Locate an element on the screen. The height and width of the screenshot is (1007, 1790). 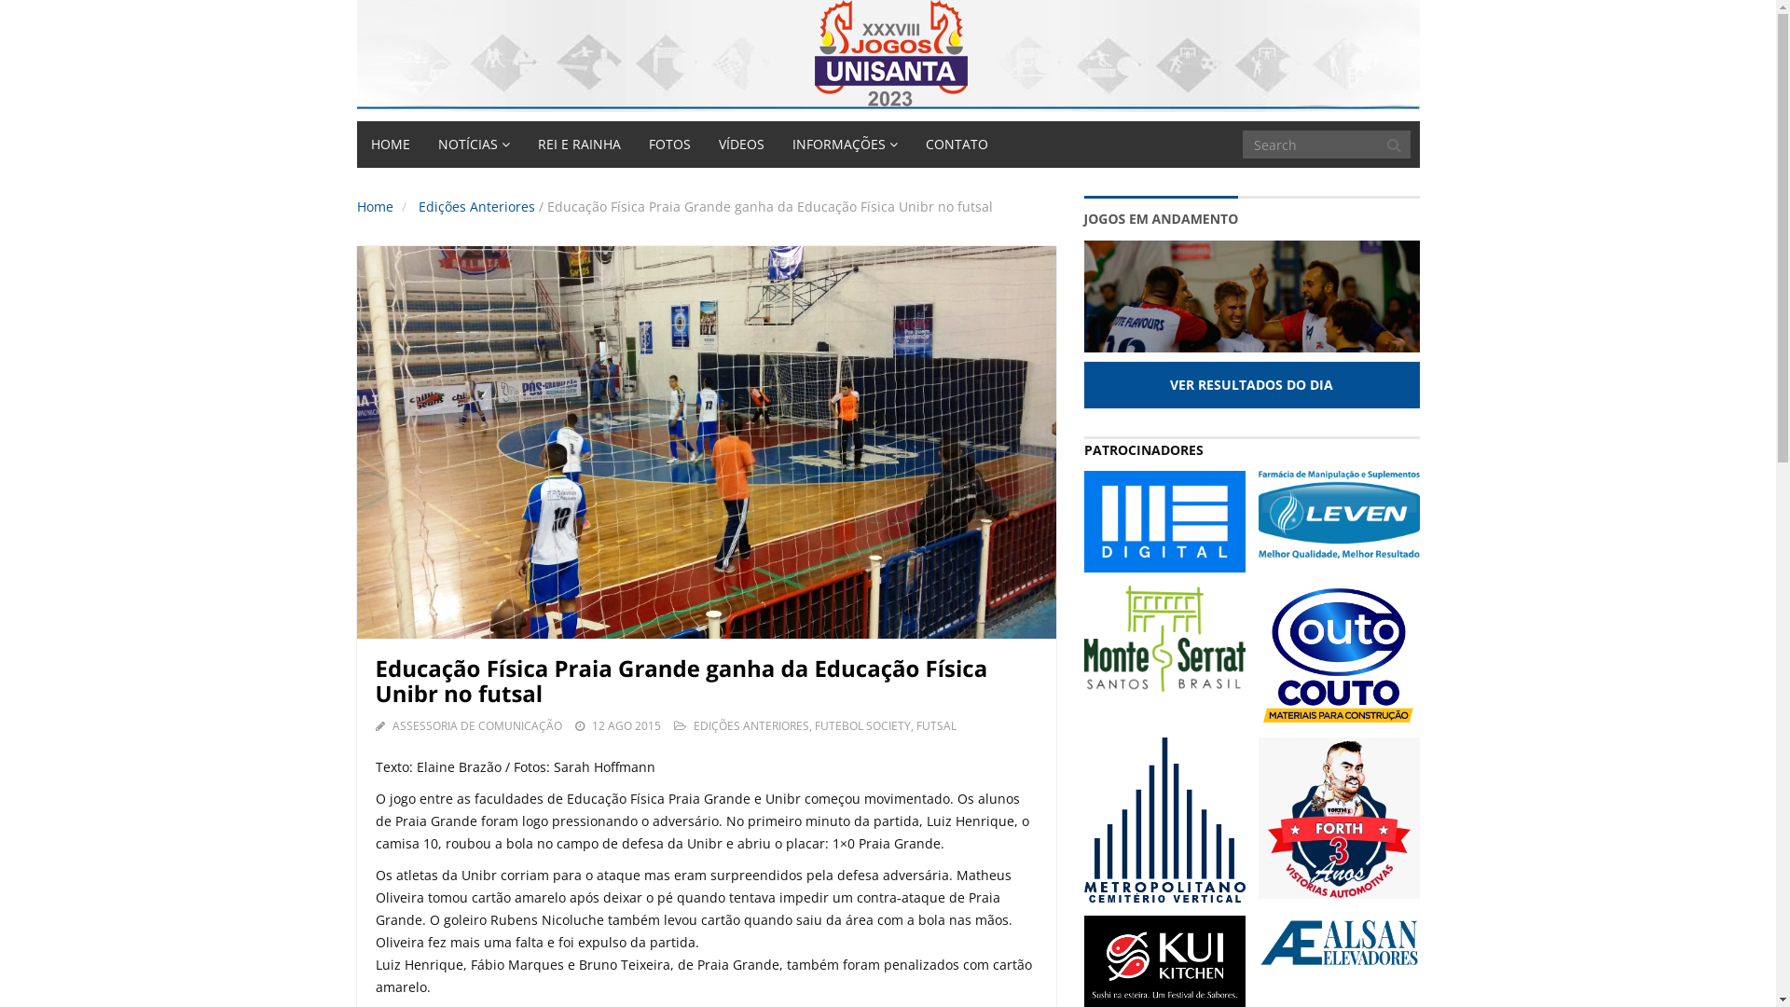
REI E RAINHA is located at coordinates (580, 145).